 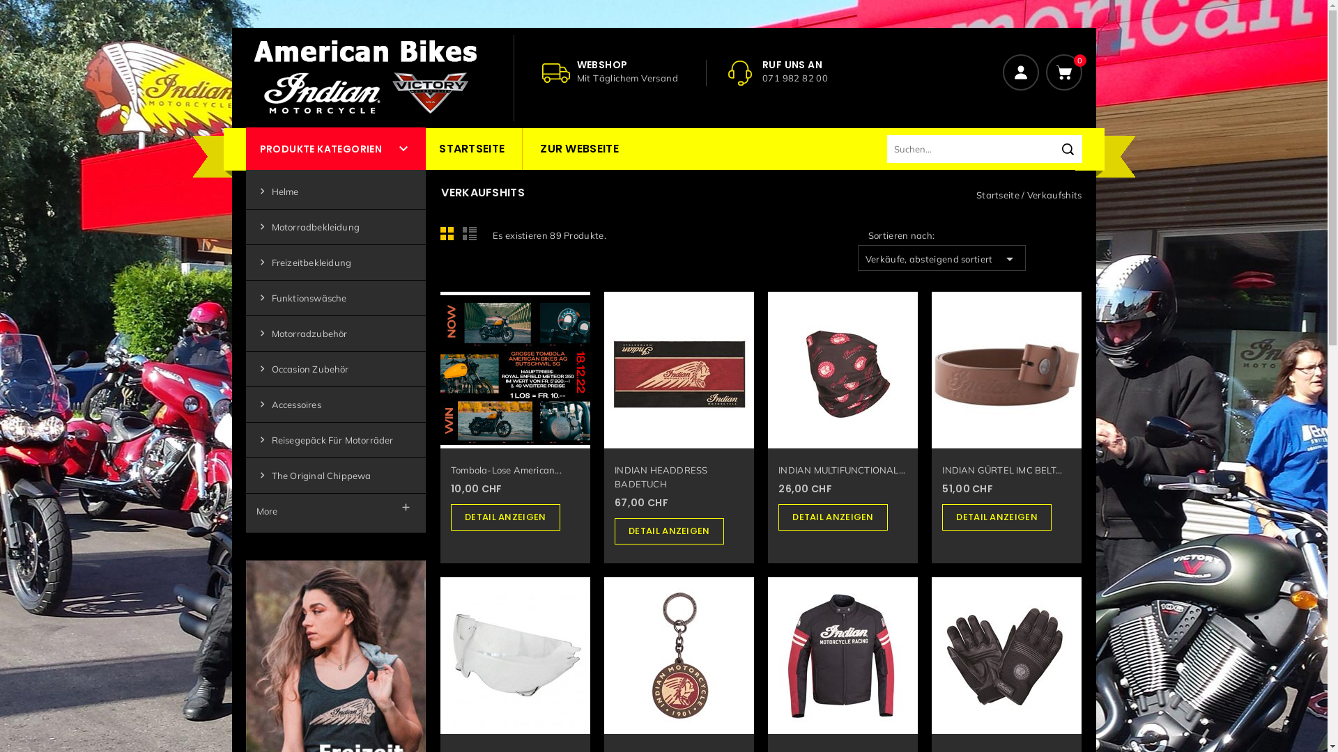 What do you see at coordinates (1055, 195) in the screenshot?
I see `Verkaufshits` at bounding box center [1055, 195].